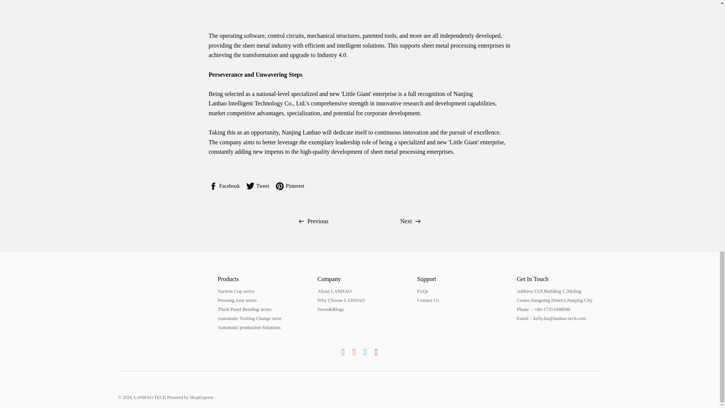  Describe the element at coordinates (237, 300) in the screenshot. I see `Pressing Arm series` at that location.